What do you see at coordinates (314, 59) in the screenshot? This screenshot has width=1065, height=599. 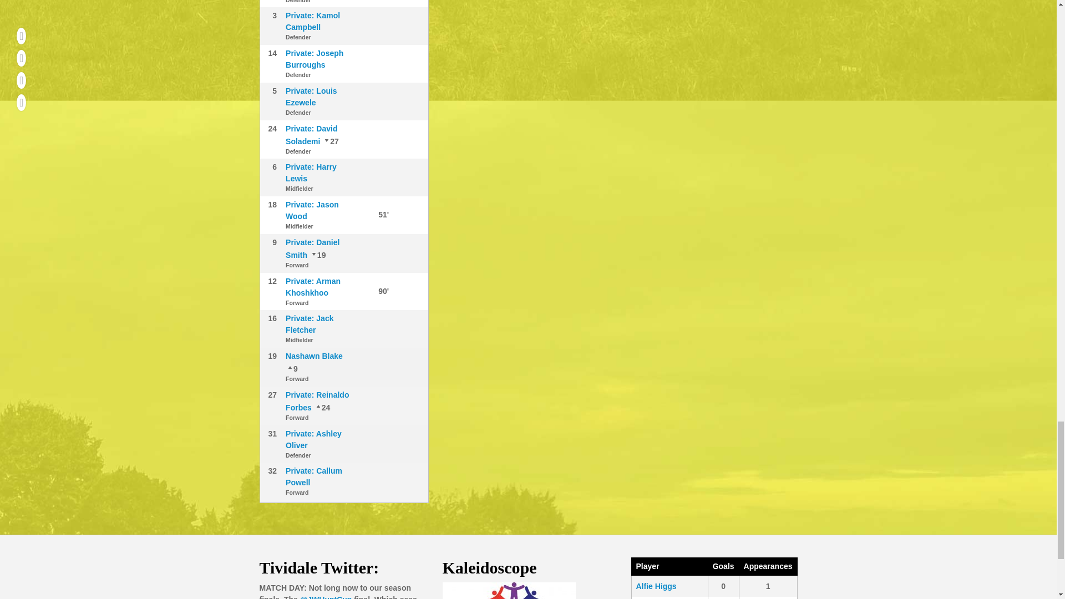 I see `Private: Joseph Burroughs` at bounding box center [314, 59].